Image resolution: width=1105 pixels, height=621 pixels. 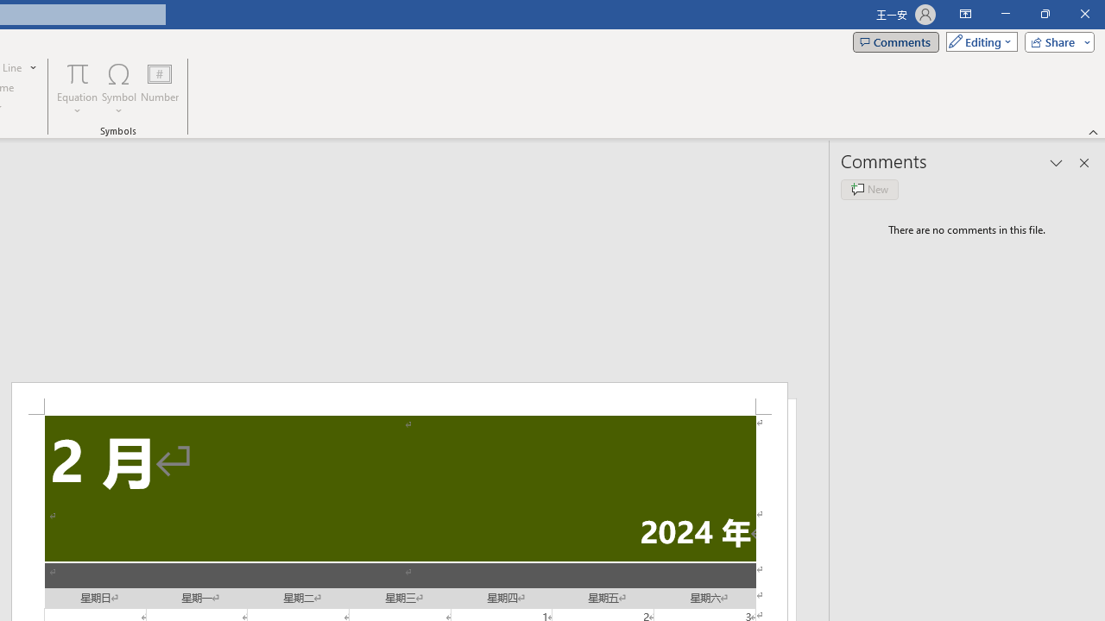 What do you see at coordinates (78, 88) in the screenshot?
I see `Equation` at bounding box center [78, 88].